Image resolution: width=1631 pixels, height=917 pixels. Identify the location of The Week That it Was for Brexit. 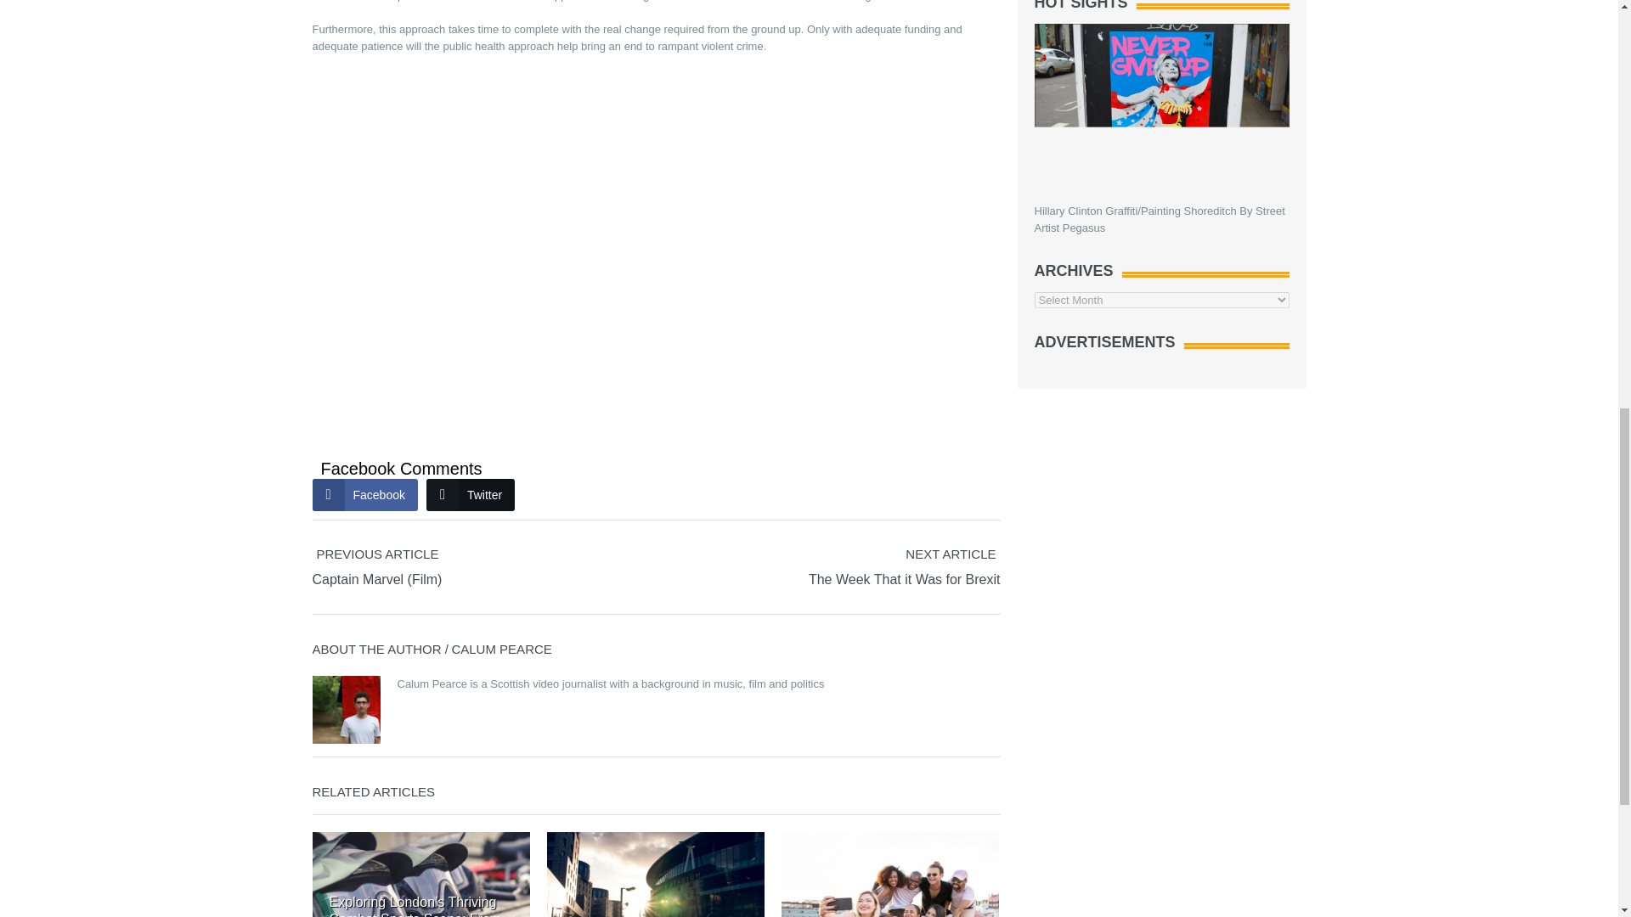
(905, 579).